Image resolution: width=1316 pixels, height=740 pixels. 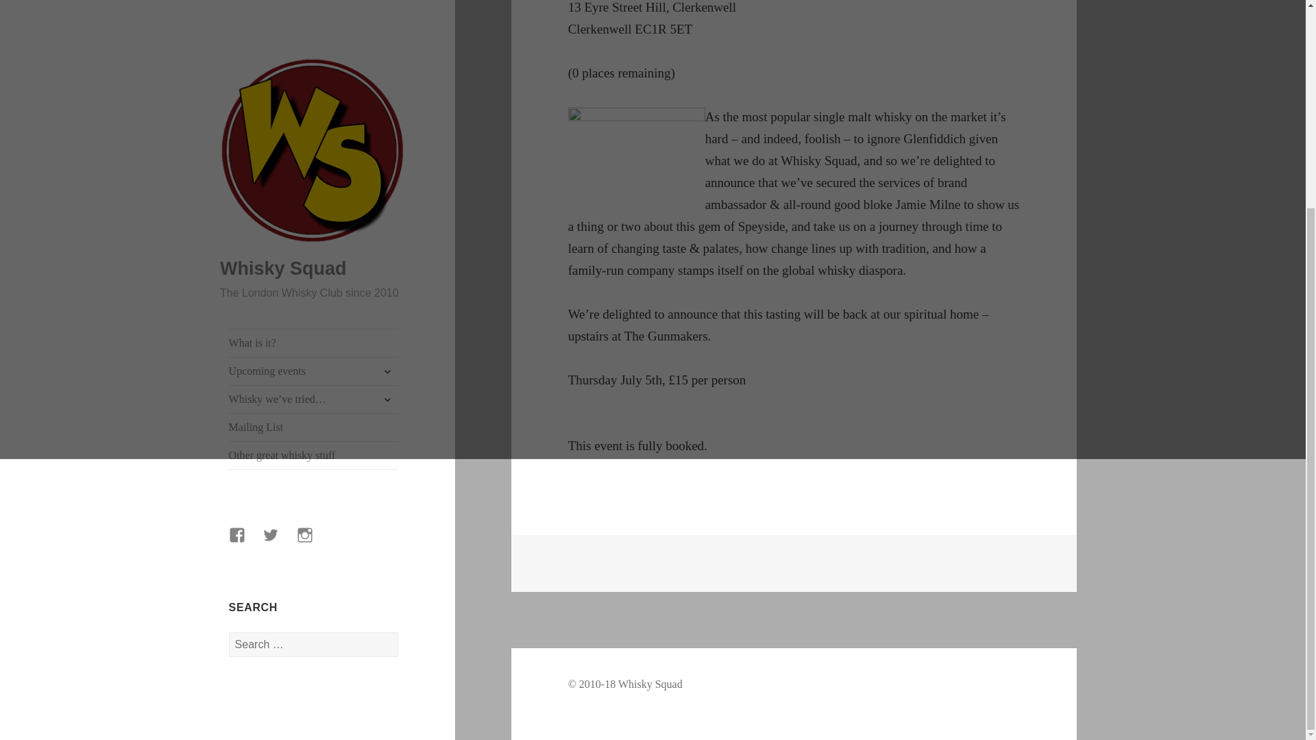 What do you see at coordinates (314, 147) in the screenshot?
I see `Mailing List` at bounding box center [314, 147].